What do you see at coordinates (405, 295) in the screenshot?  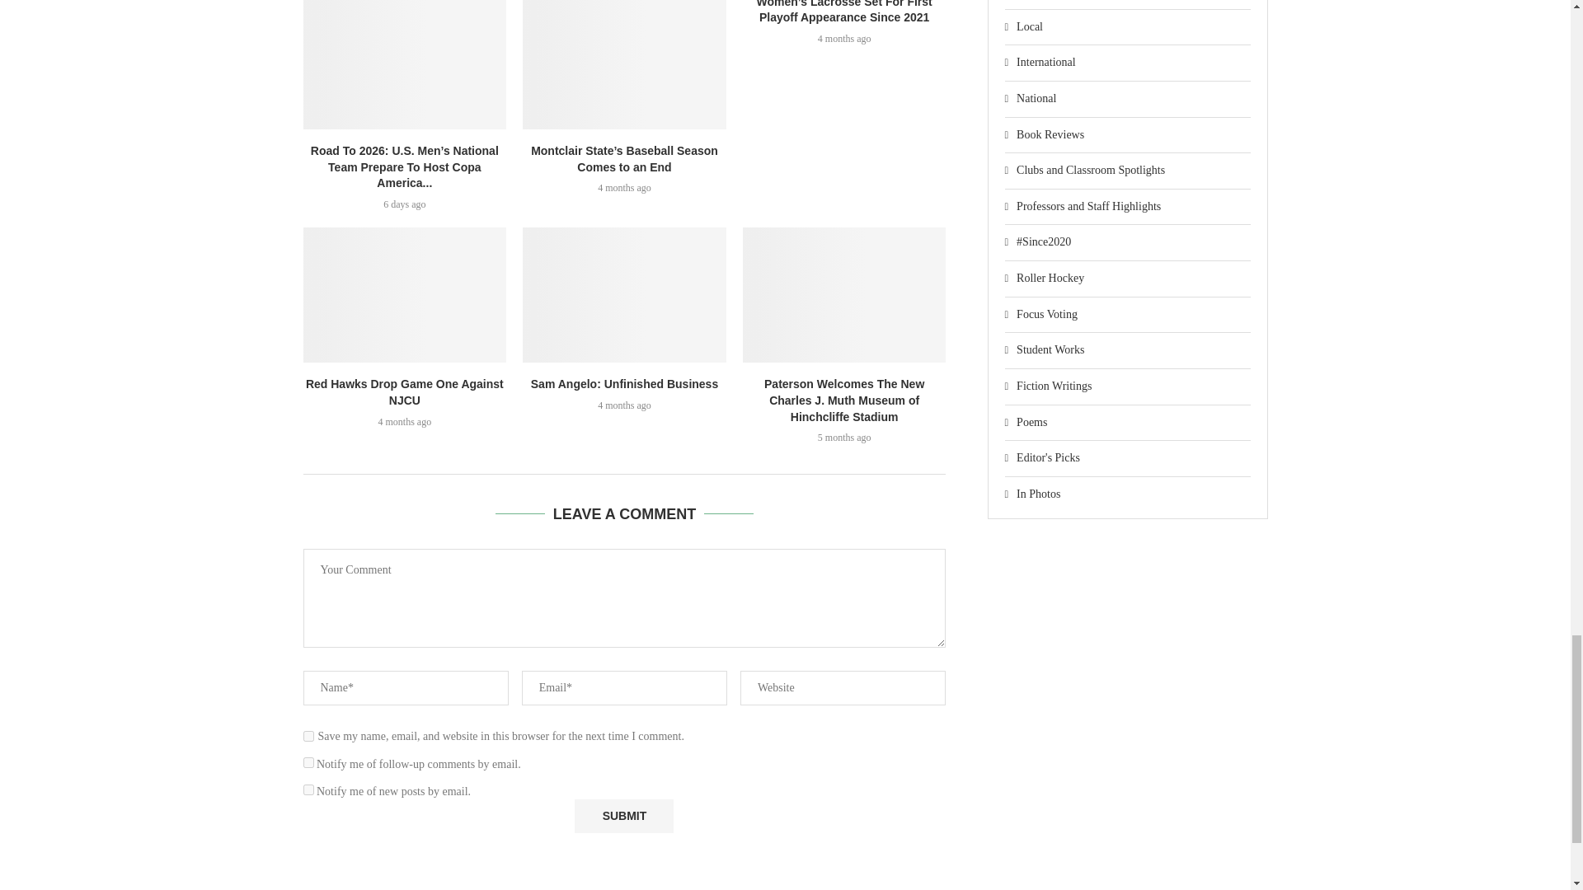 I see `Red Hawks Drop Game One Against NJCU` at bounding box center [405, 295].